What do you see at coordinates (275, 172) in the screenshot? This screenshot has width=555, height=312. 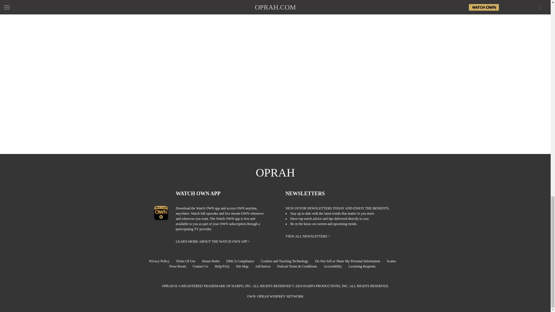 I see `OPRAH` at bounding box center [275, 172].